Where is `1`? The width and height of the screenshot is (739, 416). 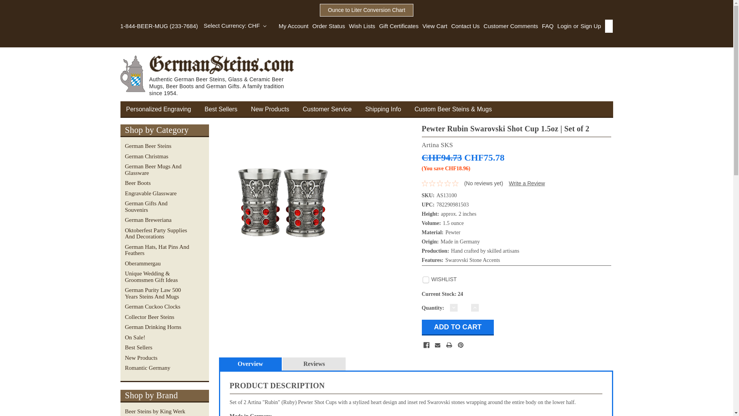
1 is located at coordinates (464, 307).